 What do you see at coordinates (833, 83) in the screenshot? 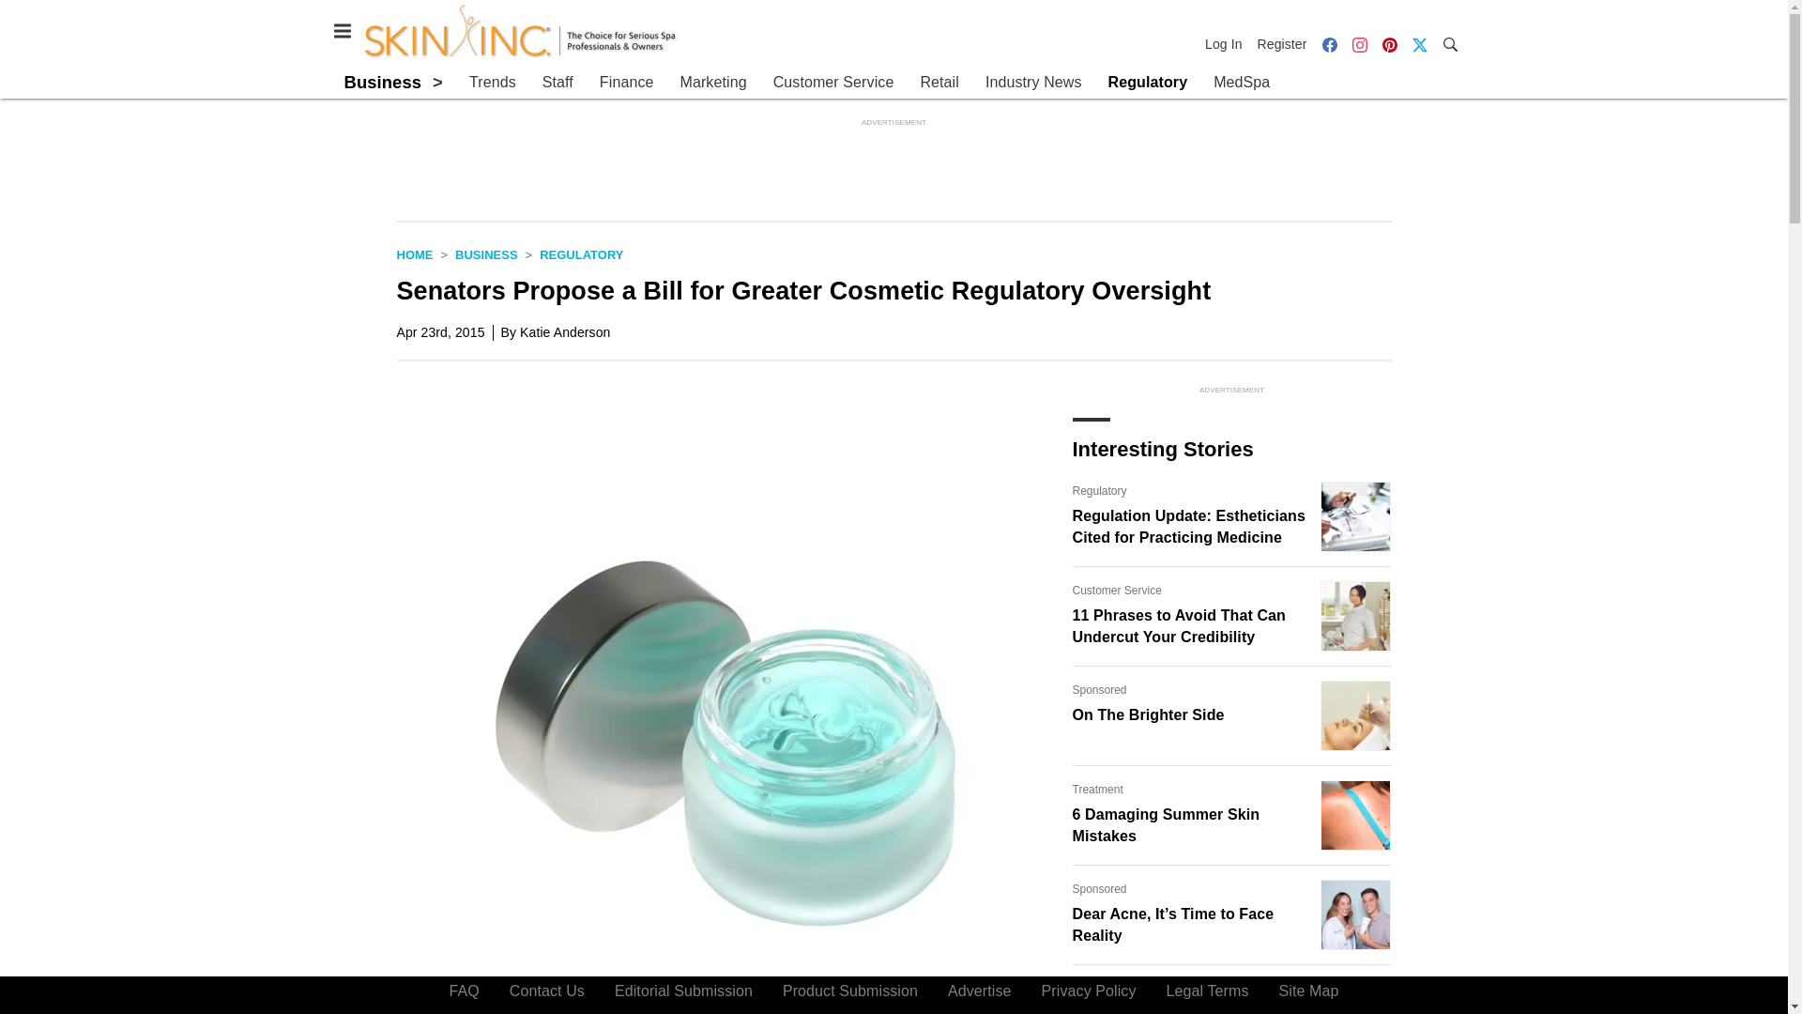
I see `Customer Service` at bounding box center [833, 83].